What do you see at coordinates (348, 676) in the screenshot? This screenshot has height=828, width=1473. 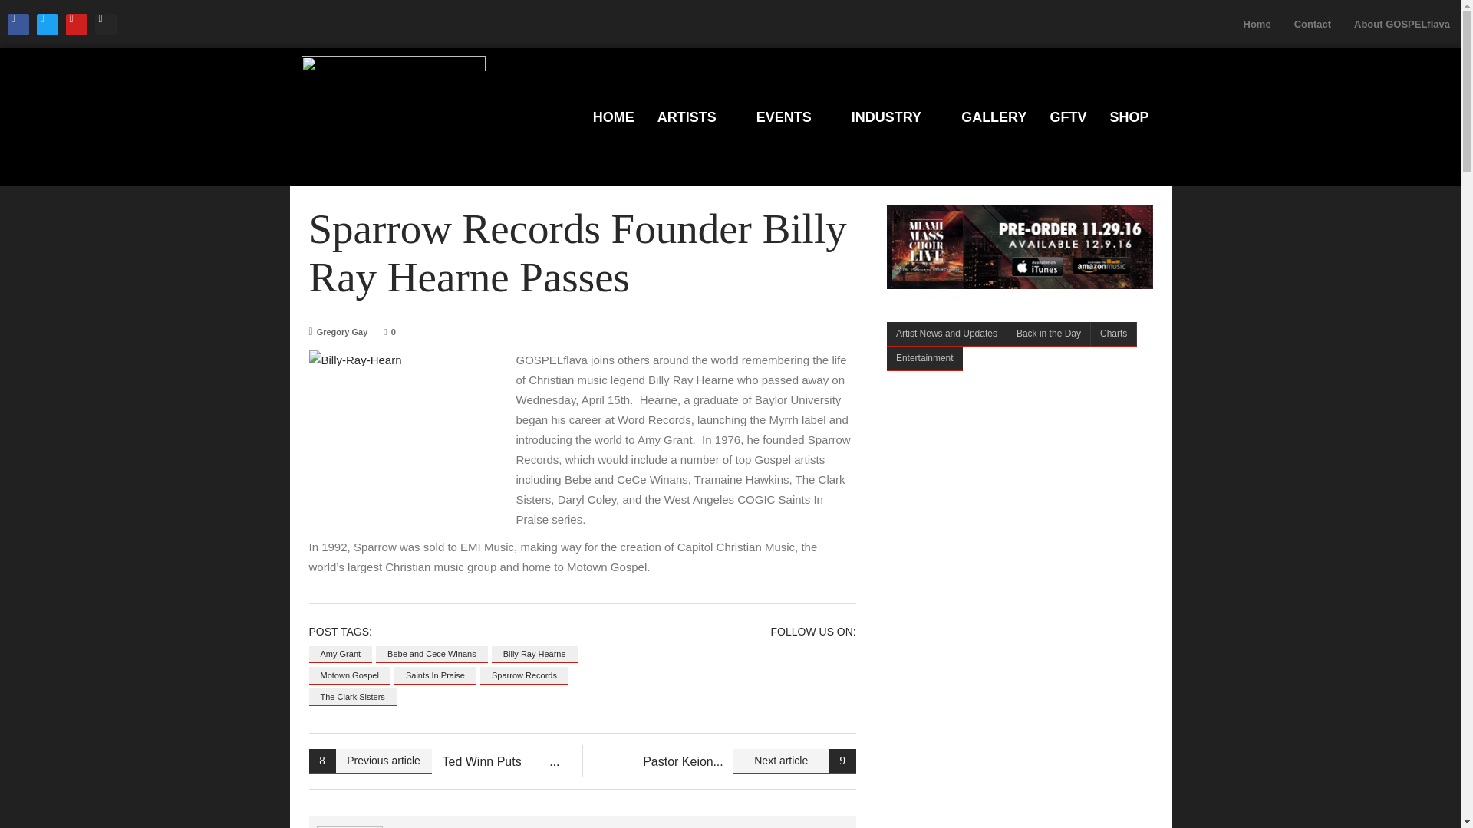 I see `Motown Gospel` at bounding box center [348, 676].